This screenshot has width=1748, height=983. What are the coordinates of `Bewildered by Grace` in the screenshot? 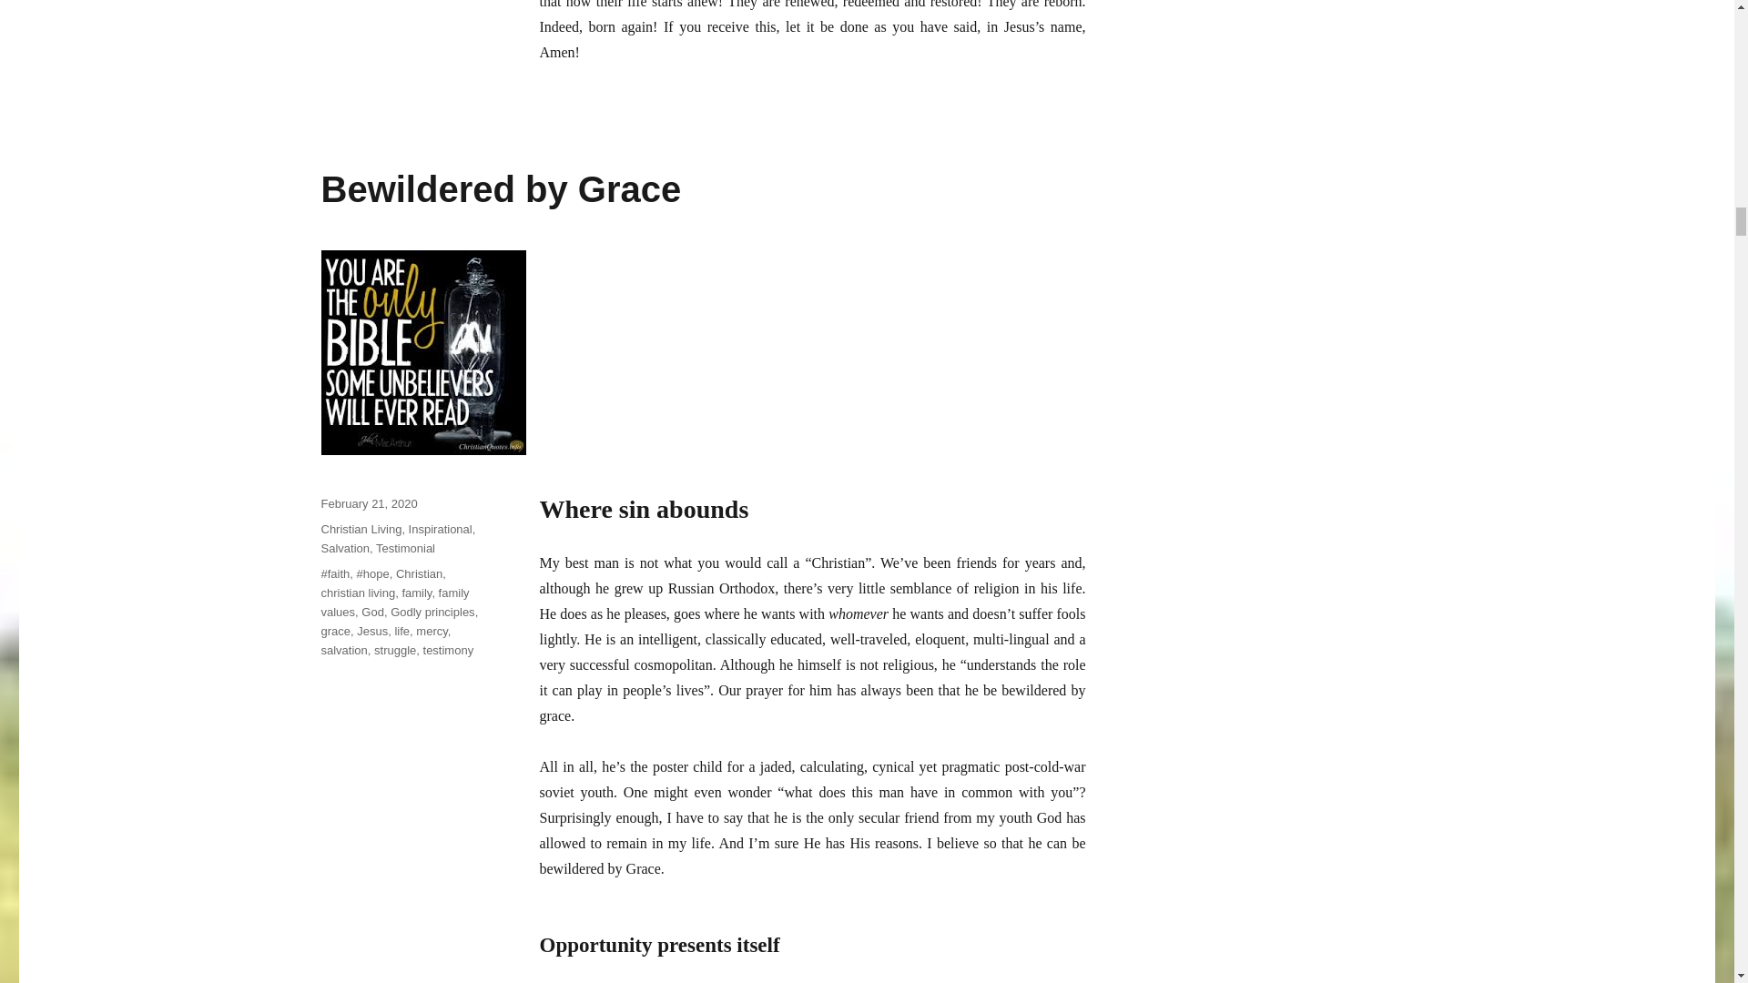 It's located at (501, 189).